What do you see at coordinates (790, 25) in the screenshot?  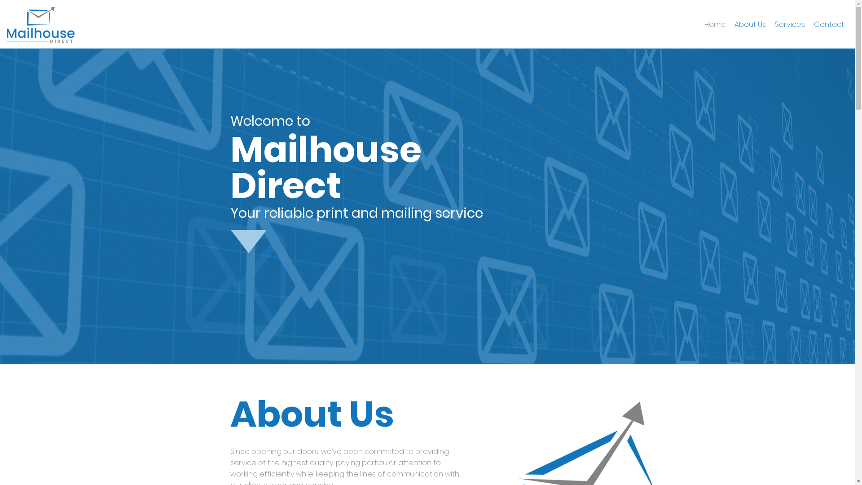 I see `Services` at bounding box center [790, 25].